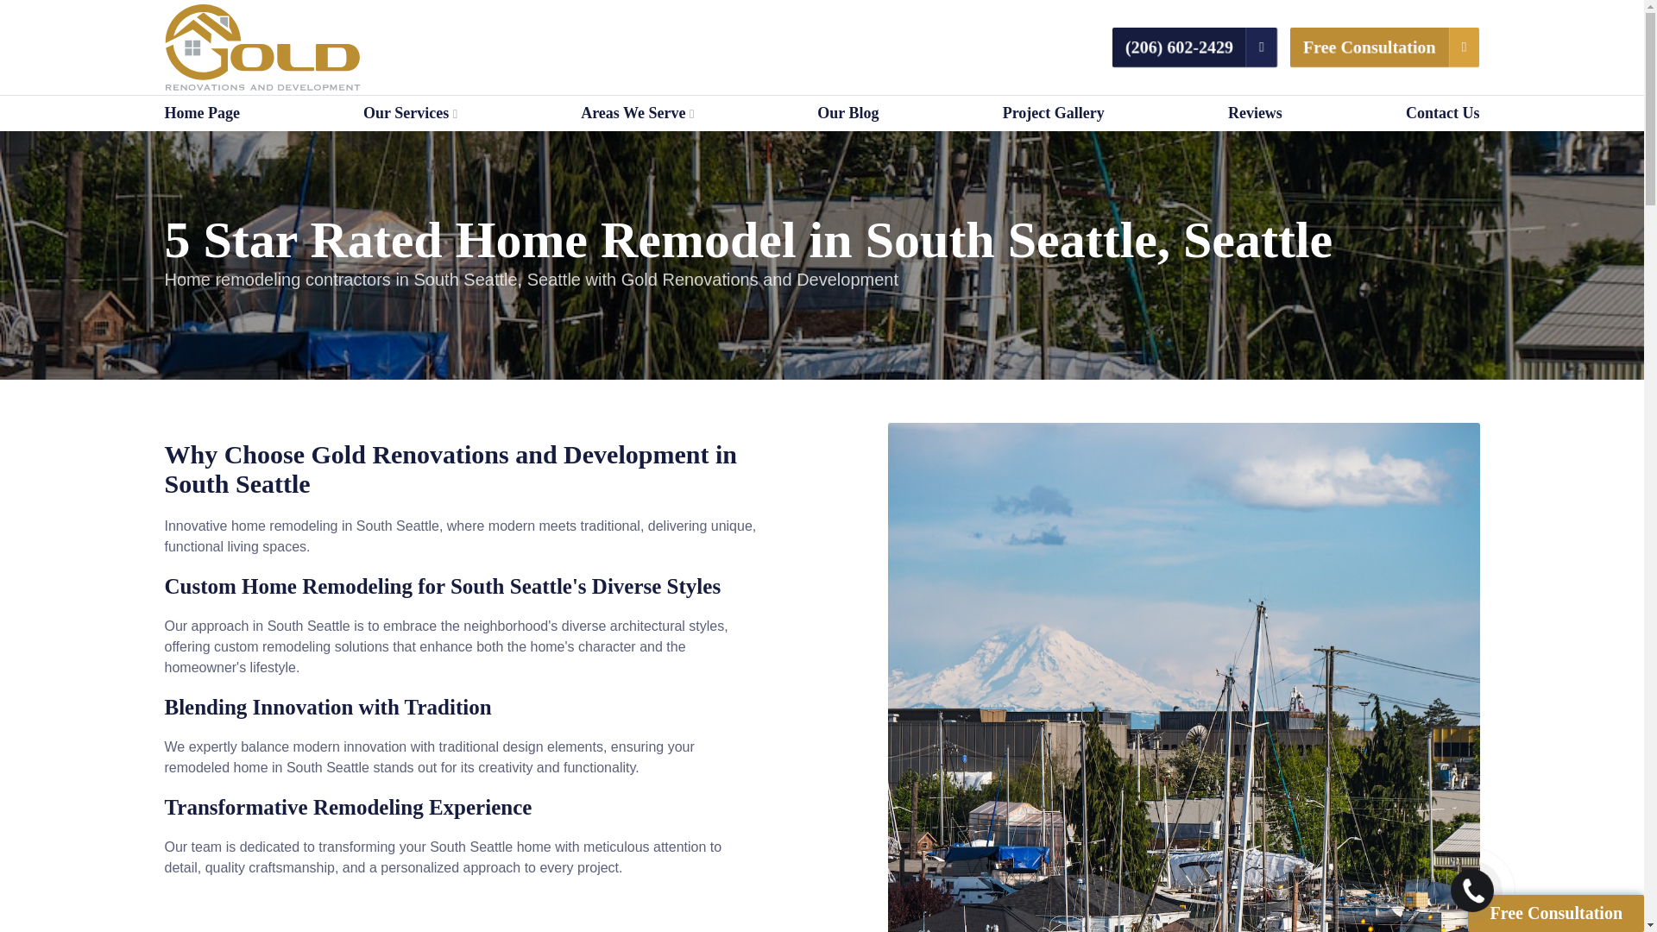  I want to click on Home Page, so click(201, 112).